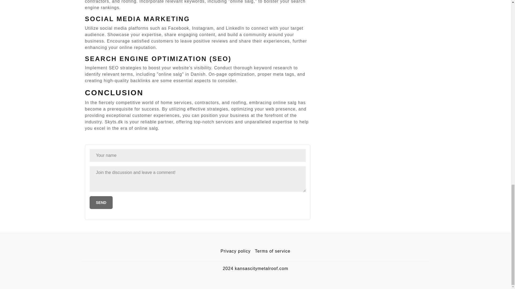 The height and width of the screenshot is (289, 515). Describe the element at coordinates (236, 251) in the screenshot. I see `Privacy policy` at that location.